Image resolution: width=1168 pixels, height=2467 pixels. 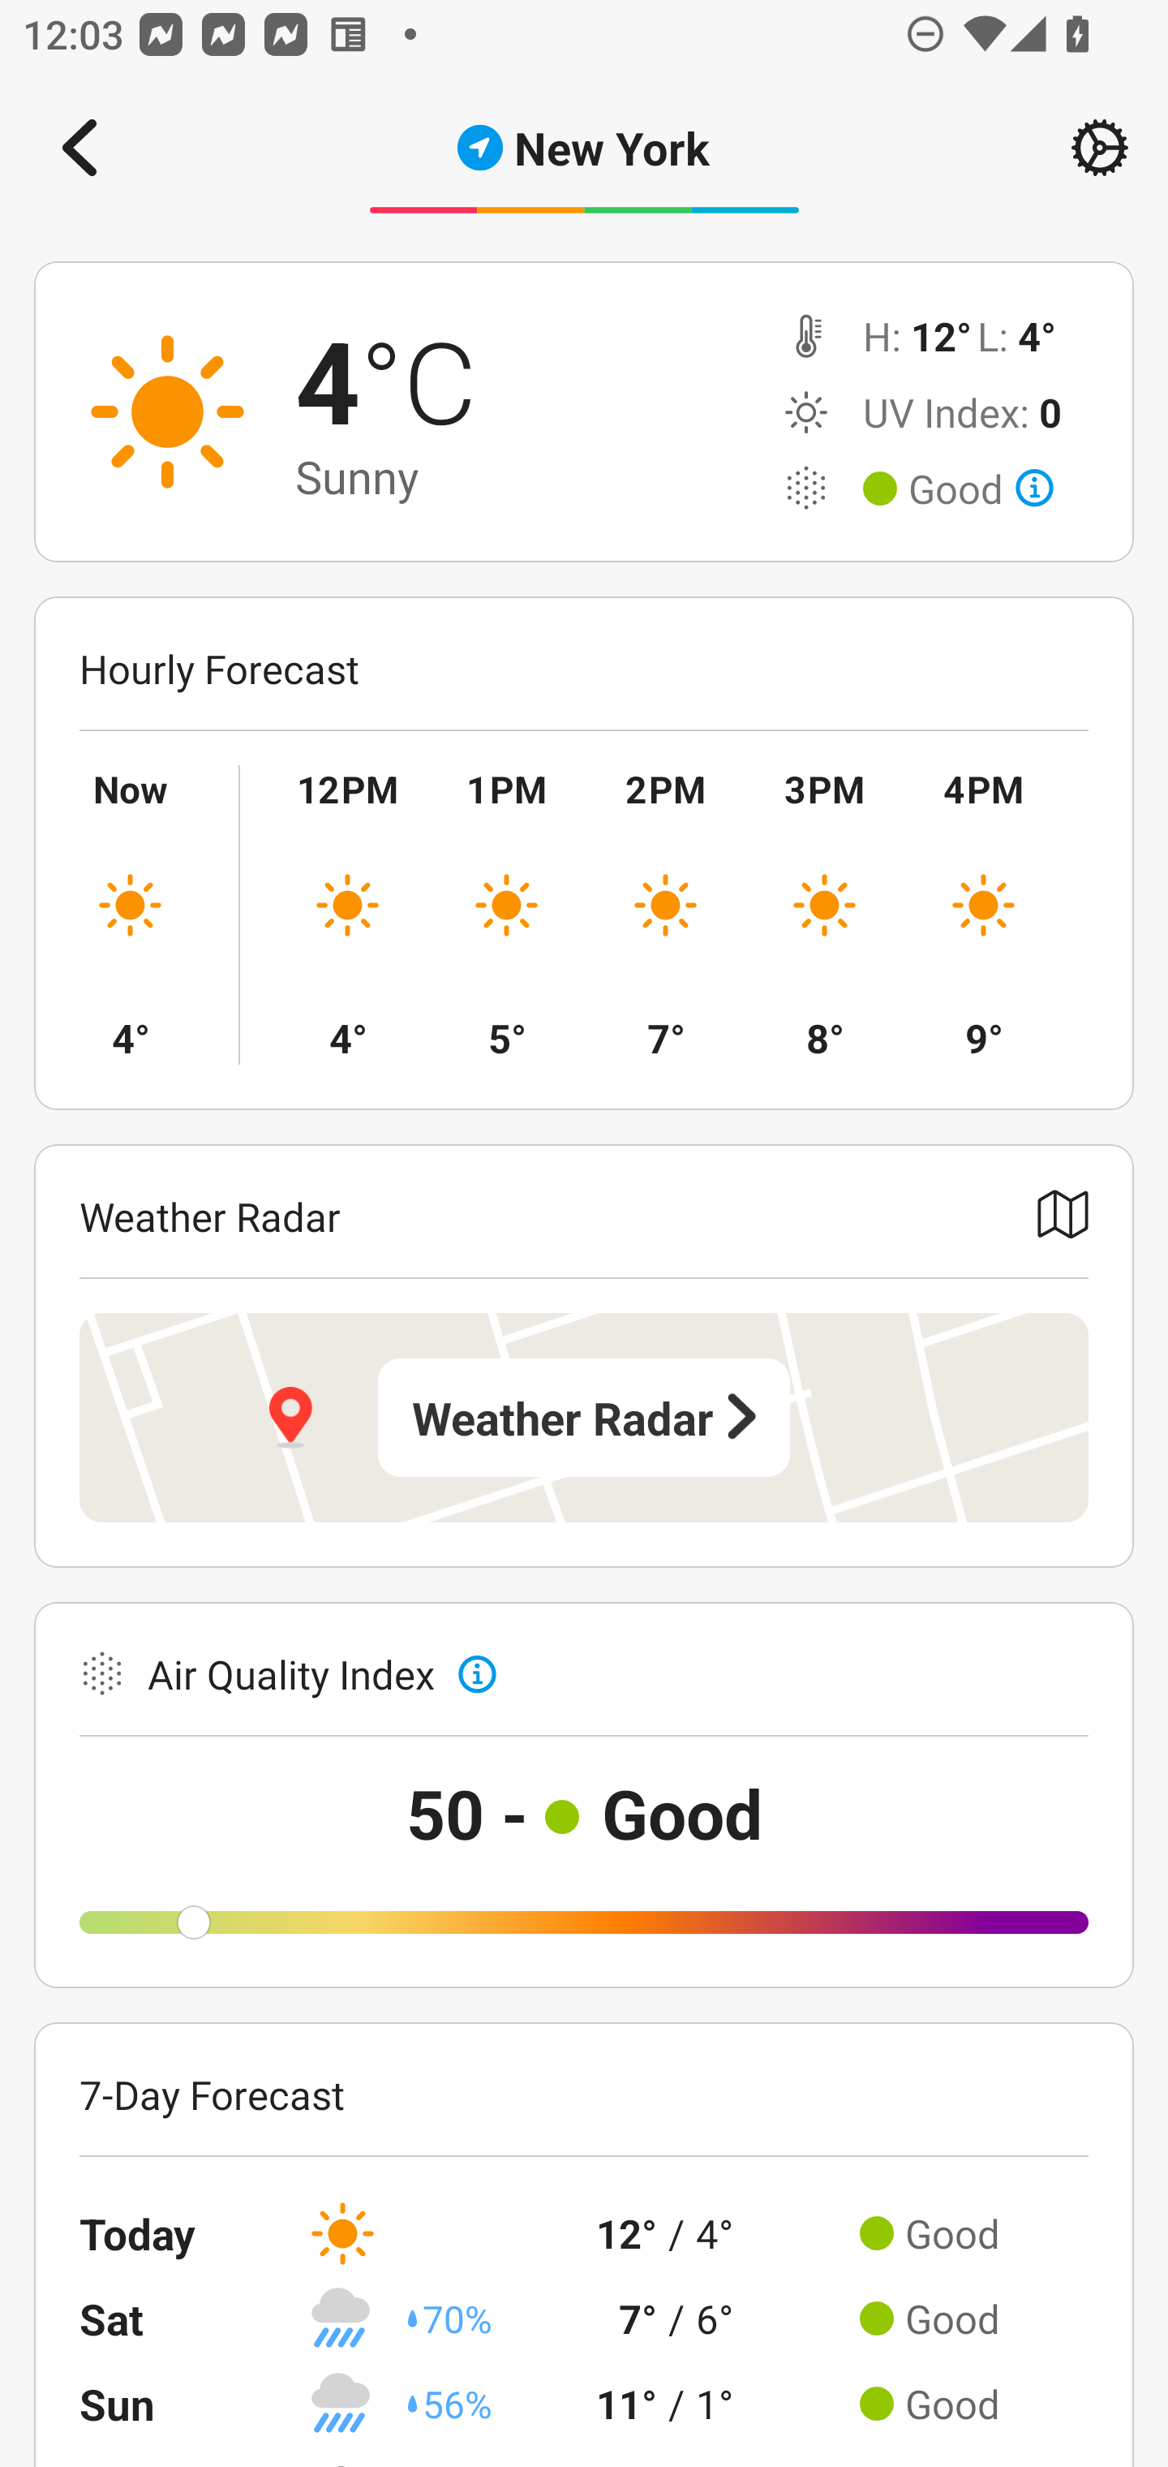 I want to click on Setting, so click(x=1100, y=148).